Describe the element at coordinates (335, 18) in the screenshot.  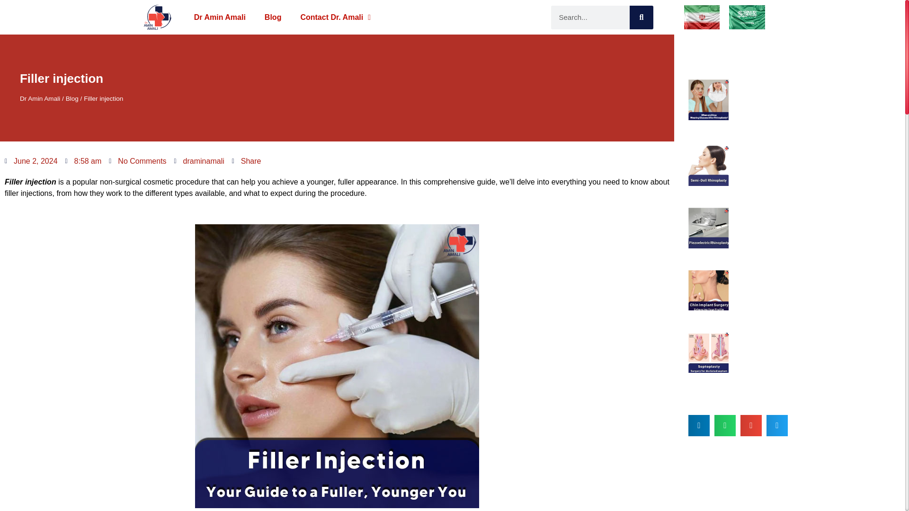
I see `Contact Dr. Amali` at that location.